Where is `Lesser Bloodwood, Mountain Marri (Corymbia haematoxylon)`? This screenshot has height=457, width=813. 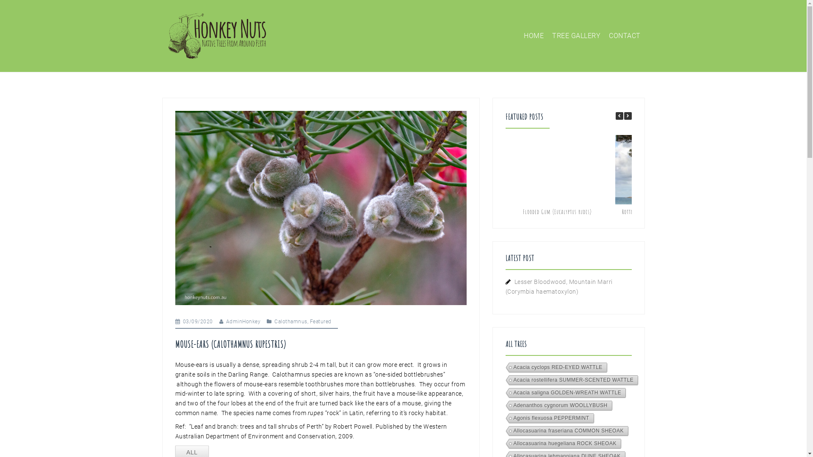
Lesser Bloodwood, Mountain Marri (Corymbia haematoxylon) is located at coordinates (559, 287).